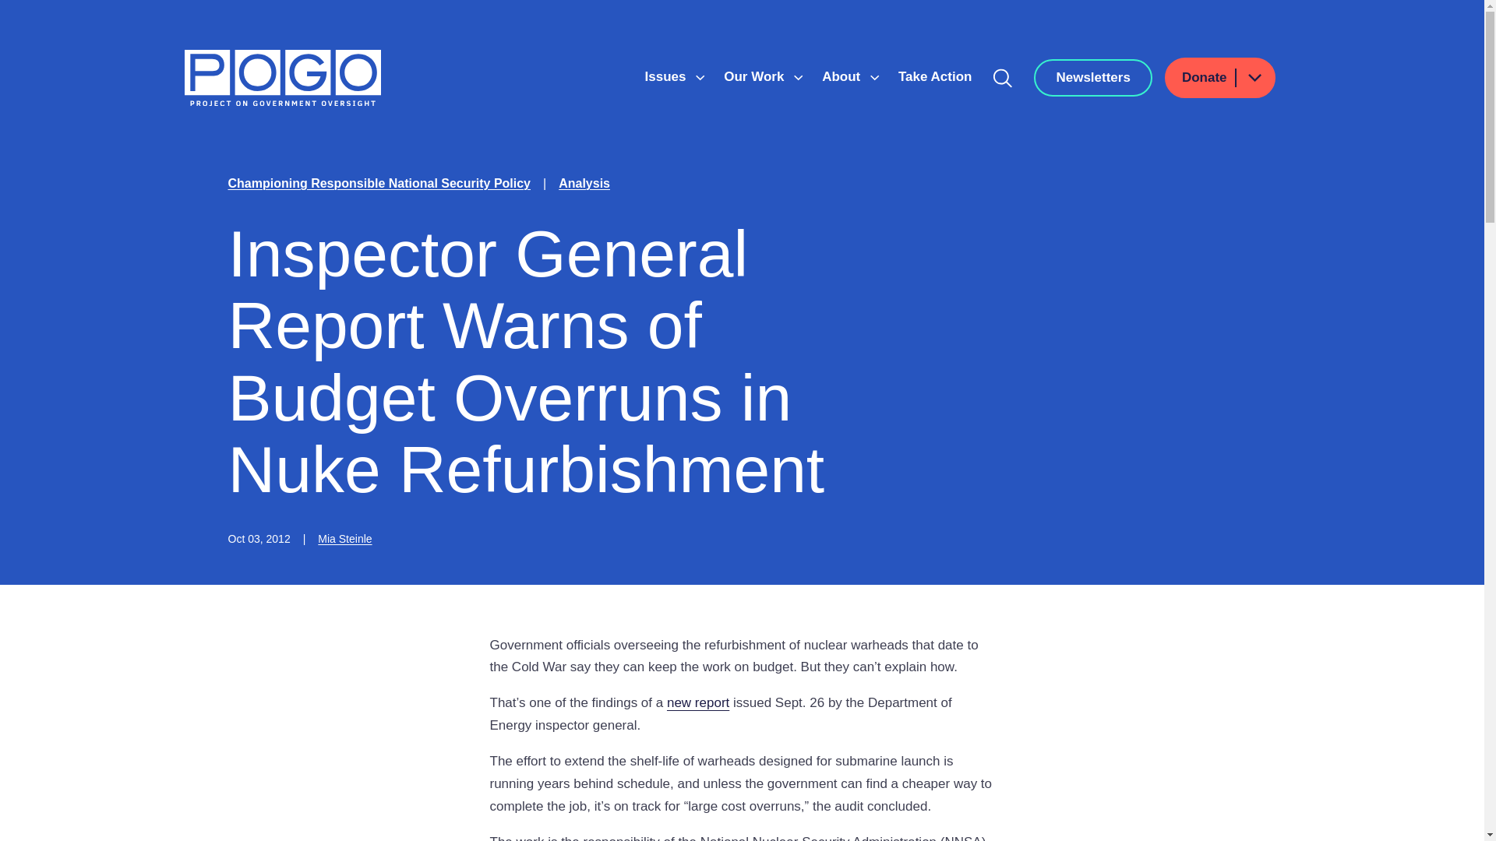 This screenshot has height=841, width=1496. I want to click on Search, so click(1003, 78).